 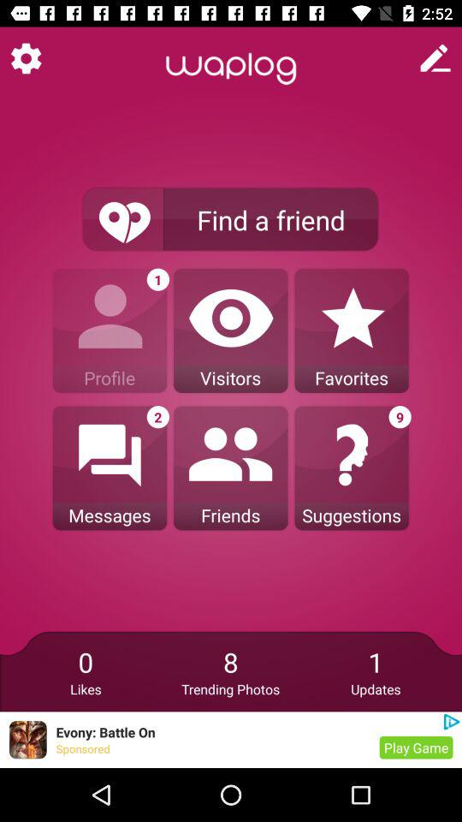 What do you see at coordinates (352, 468) in the screenshot?
I see `click on suggestions button` at bounding box center [352, 468].